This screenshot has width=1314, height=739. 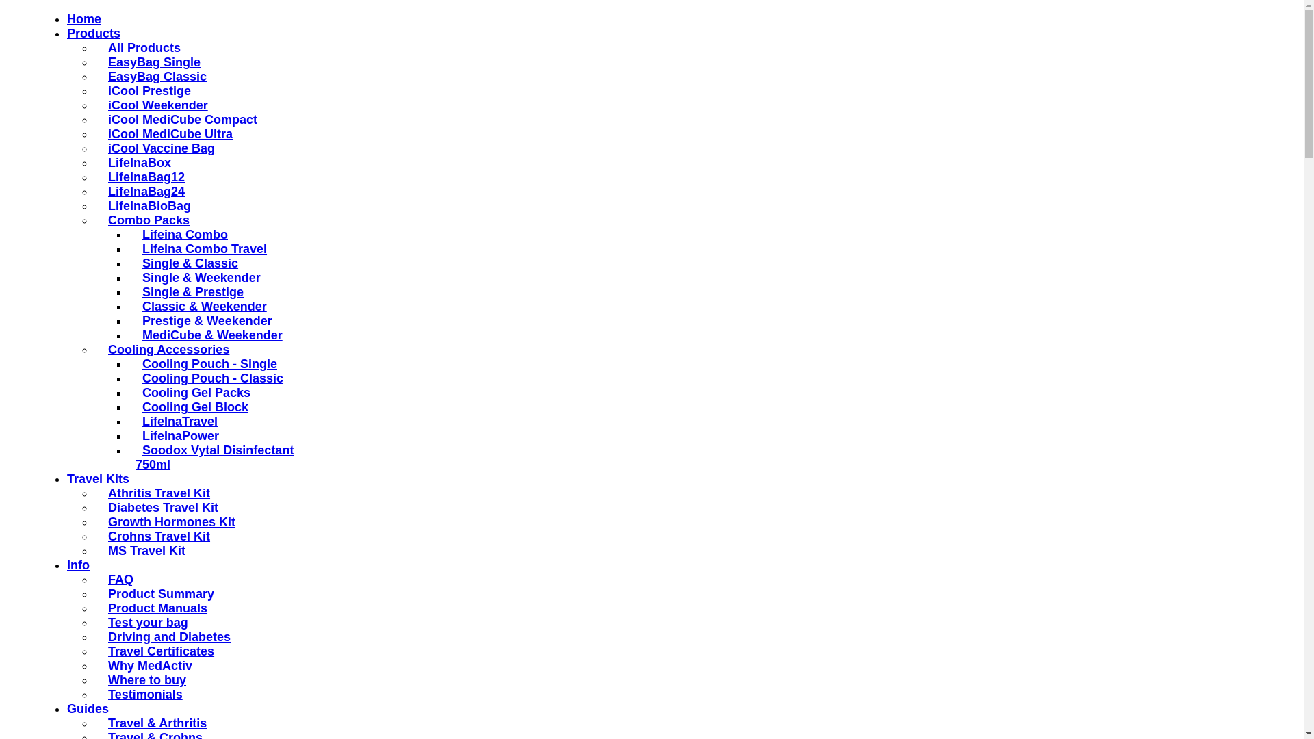 What do you see at coordinates (157, 594) in the screenshot?
I see `Product Summary` at bounding box center [157, 594].